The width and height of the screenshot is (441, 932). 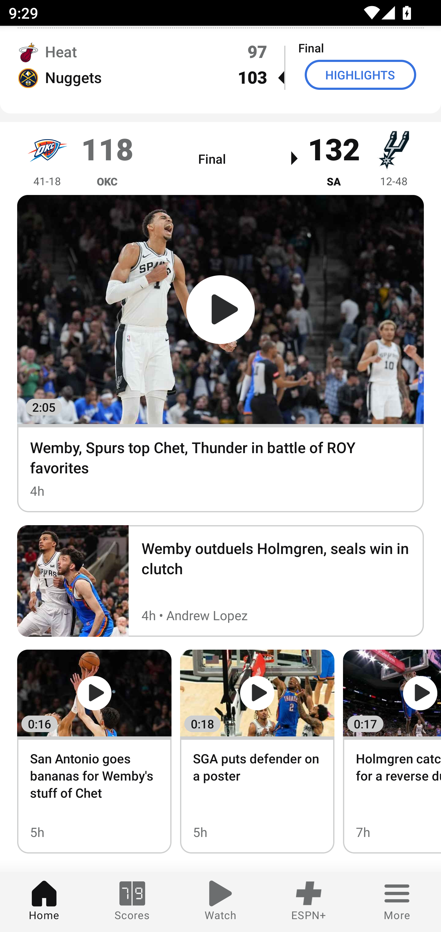 What do you see at coordinates (397, 902) in the screenshot?
I see `More` at bounding box center [397, 902].